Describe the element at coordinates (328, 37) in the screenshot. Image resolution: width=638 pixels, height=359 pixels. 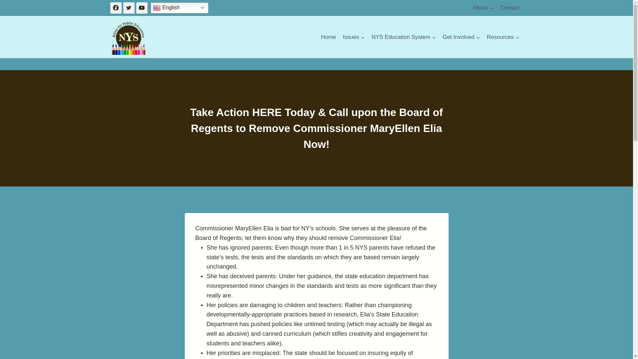
I see `Home` at that location.